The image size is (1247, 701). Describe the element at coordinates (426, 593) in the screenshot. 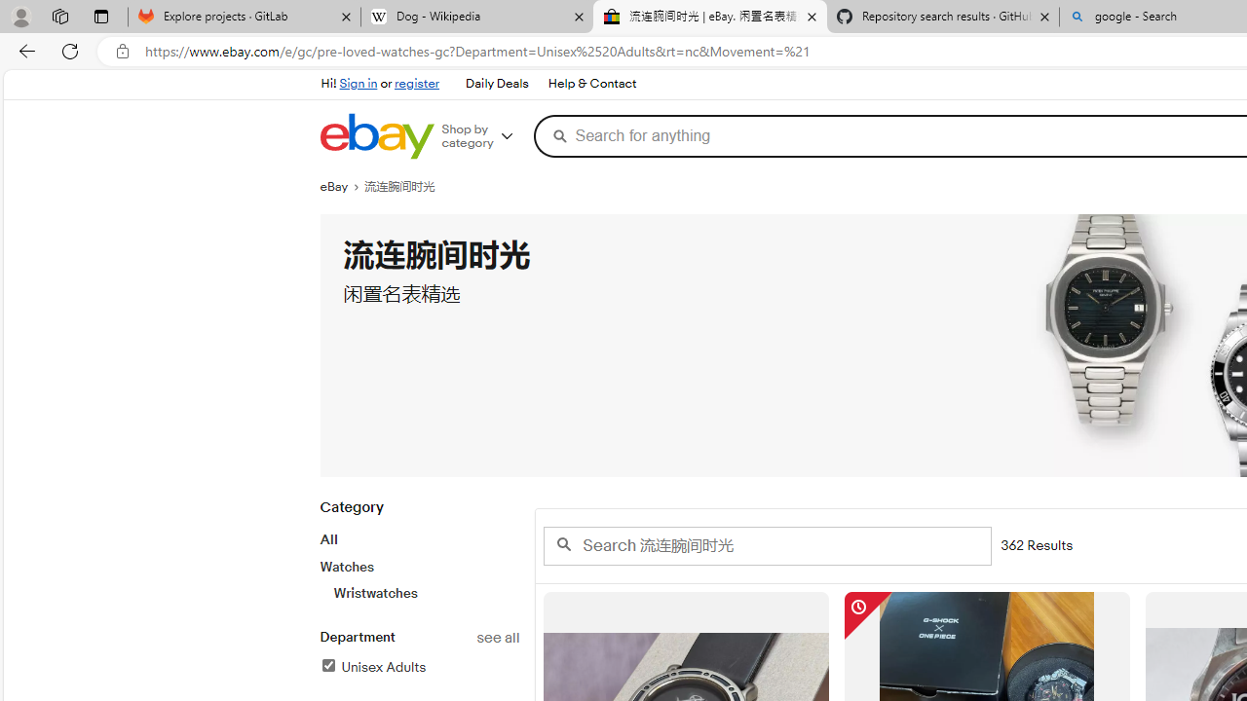

I see `Wristwatches` at that location.